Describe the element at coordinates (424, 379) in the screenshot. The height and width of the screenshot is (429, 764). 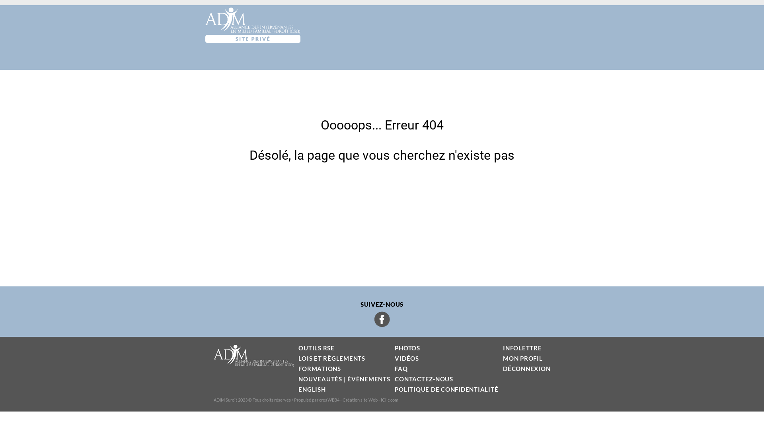
I see `CONTACTEZ-NOUS` at that location.